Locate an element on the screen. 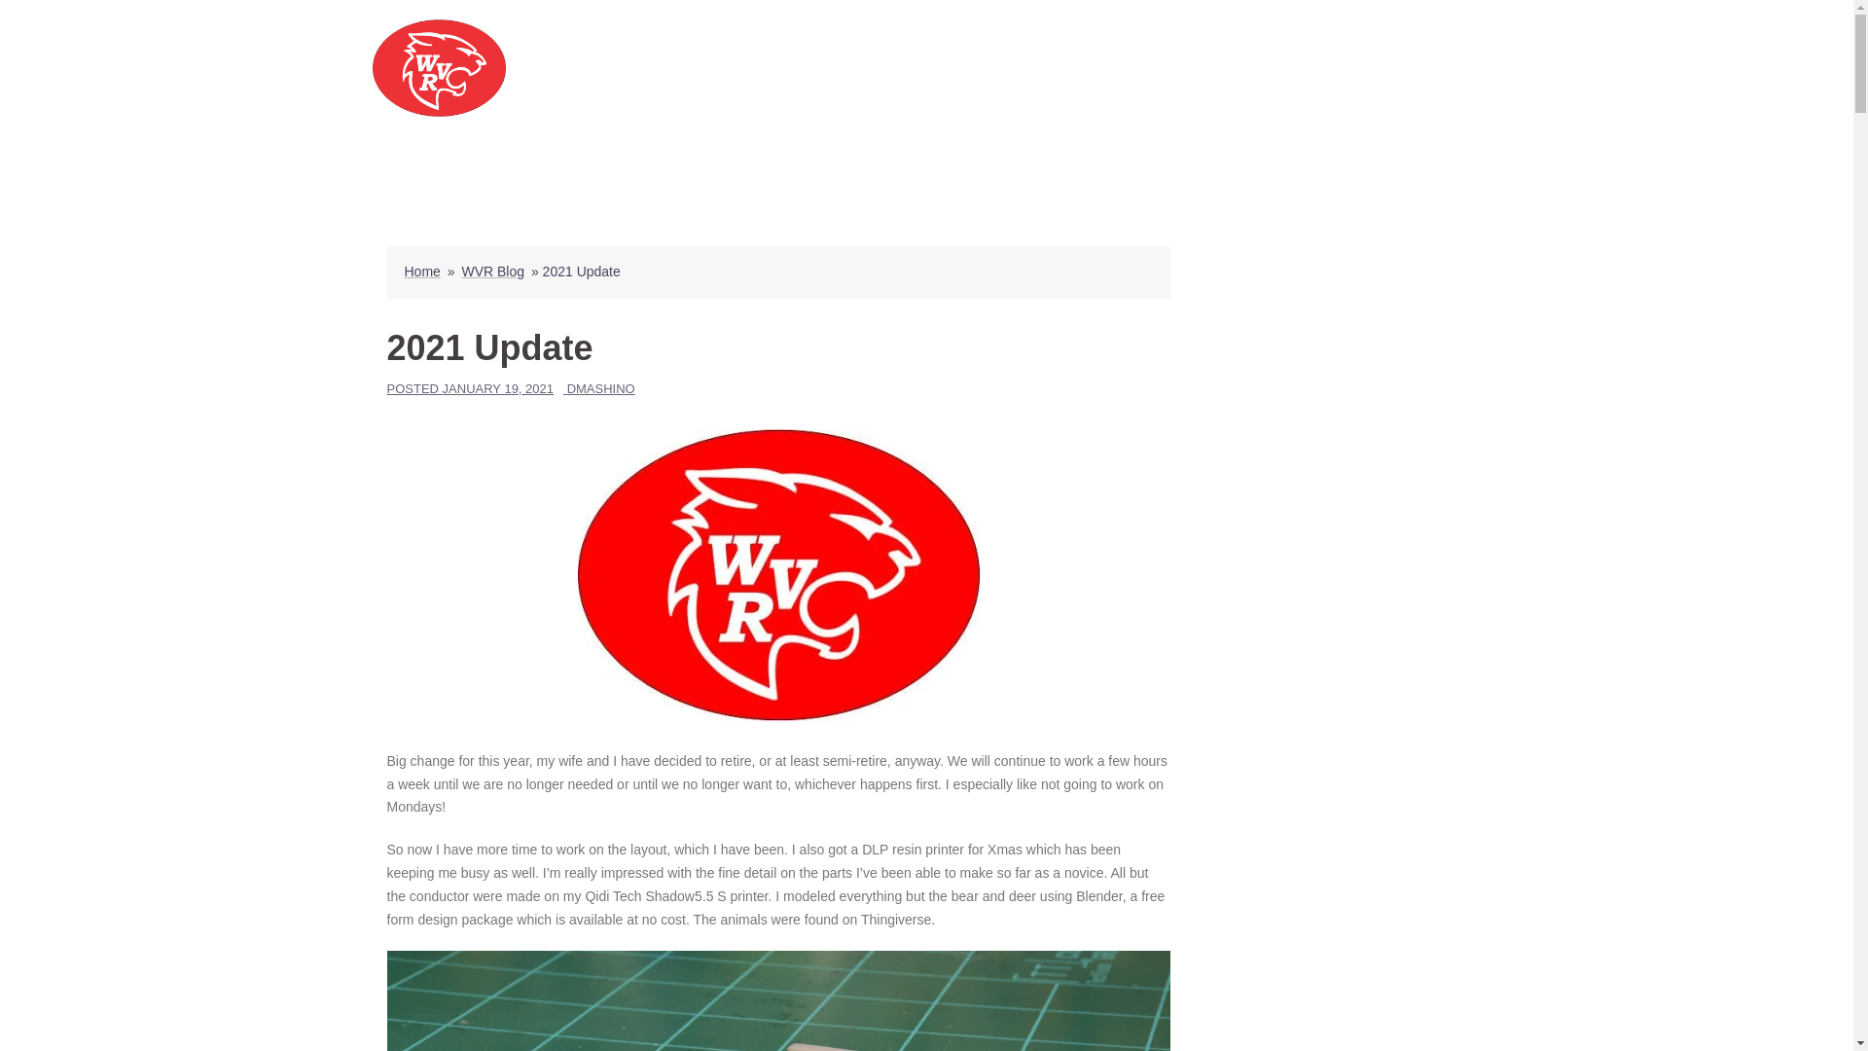 The image size is (1868, 1051). WVR Blog is located at coordinates (1436, 68).